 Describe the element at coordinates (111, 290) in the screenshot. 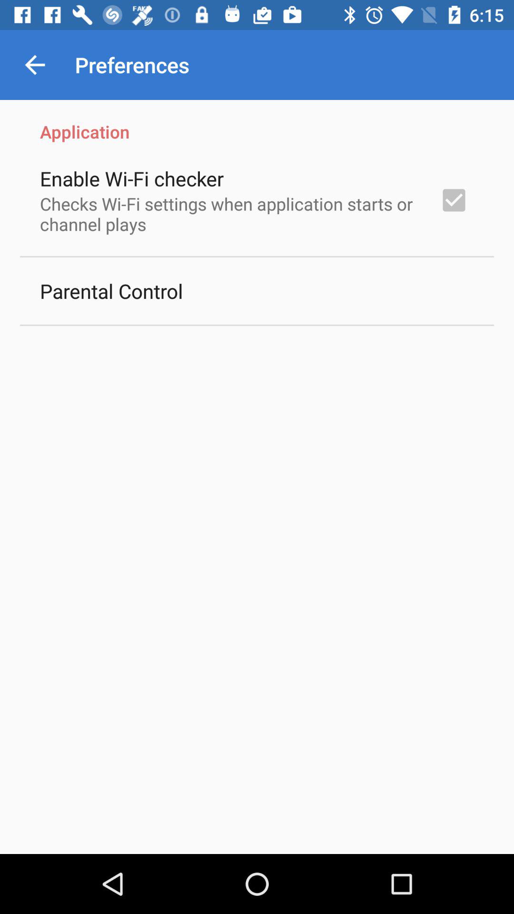

I see `swipe to the parental control item` at that location.